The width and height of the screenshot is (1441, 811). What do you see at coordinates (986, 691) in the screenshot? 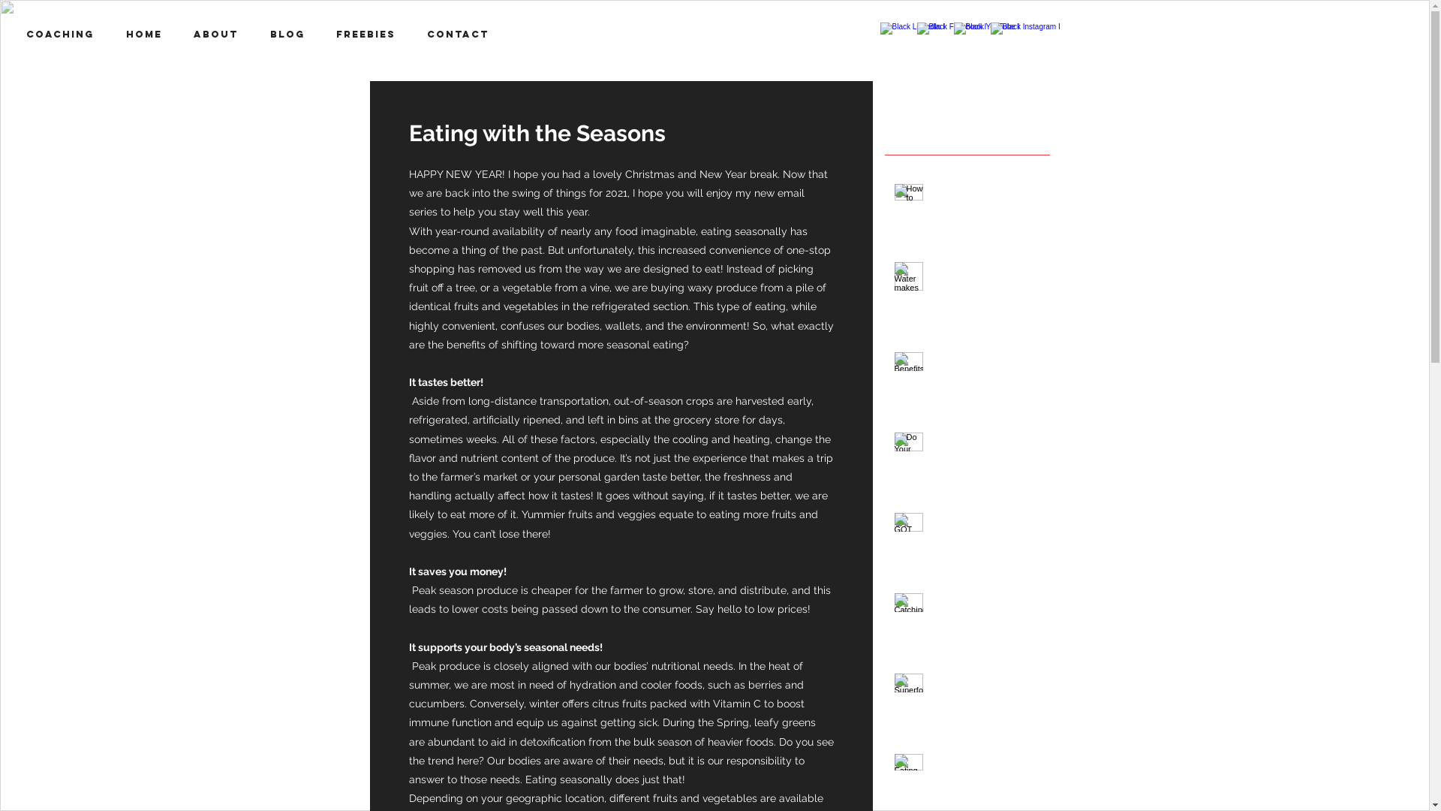
I see `Superfood Smoothies!` at bounding box center [986, 691].